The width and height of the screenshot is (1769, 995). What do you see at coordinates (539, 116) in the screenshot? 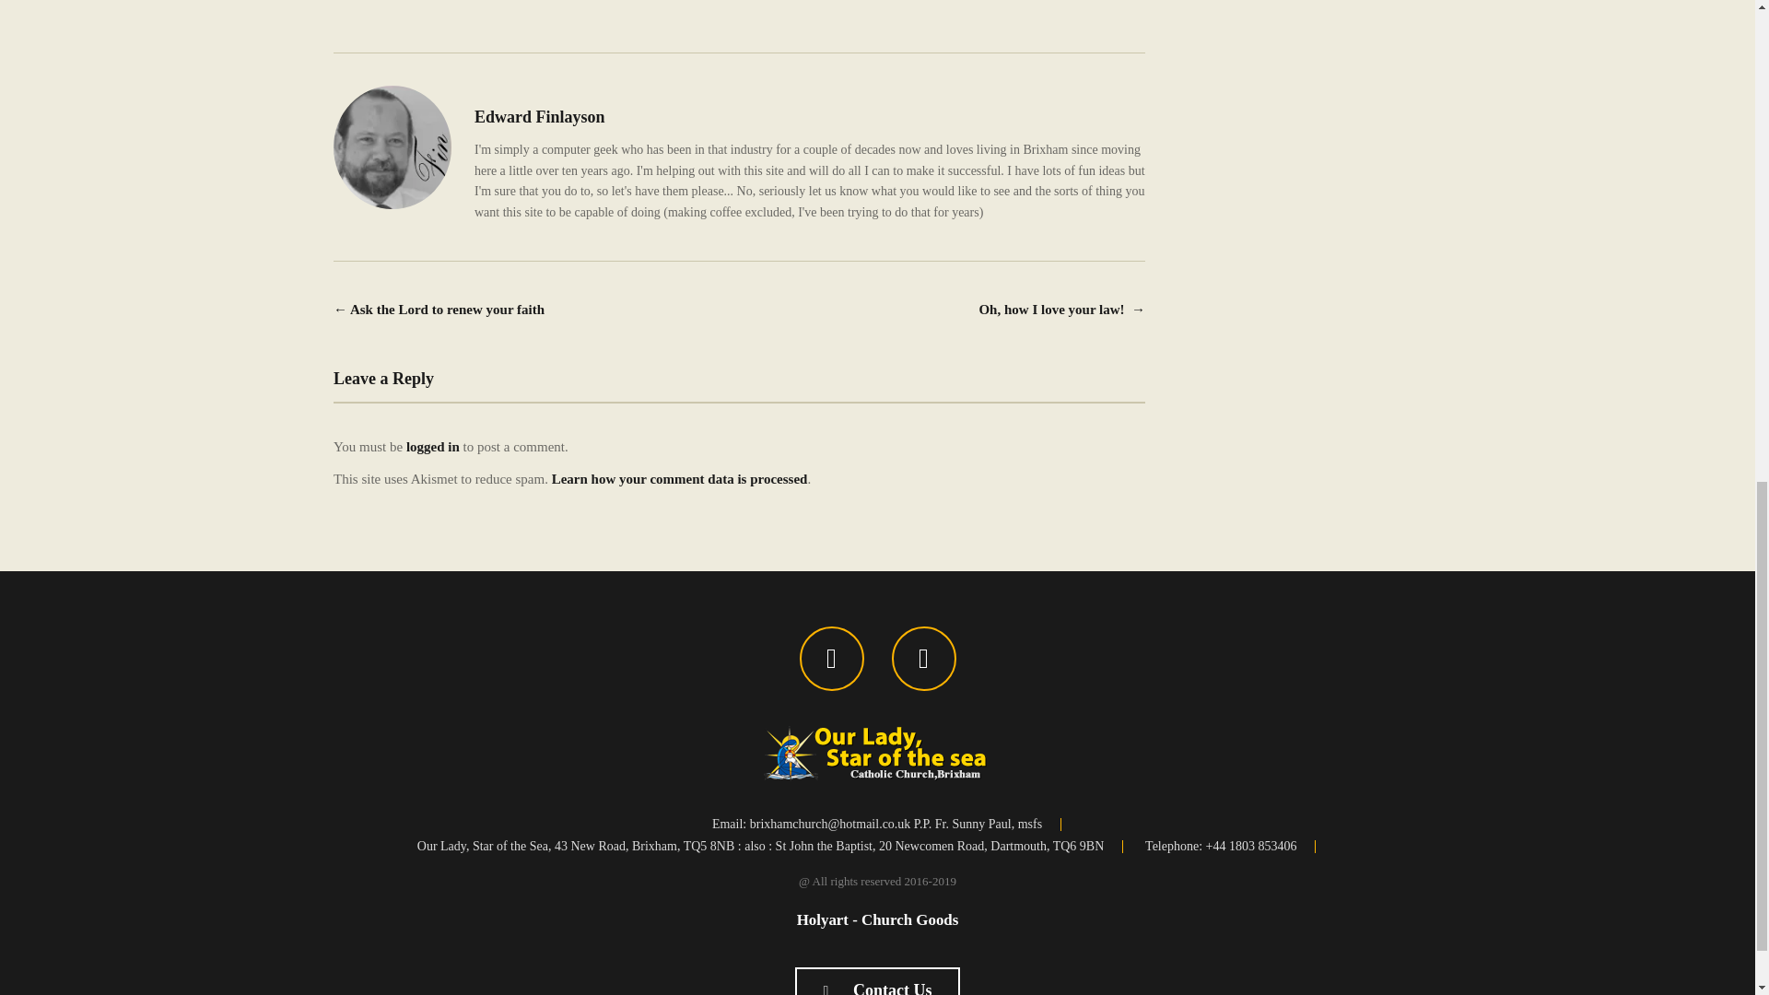
I see `Edward Finlayson` at bounding box center [539, 116].